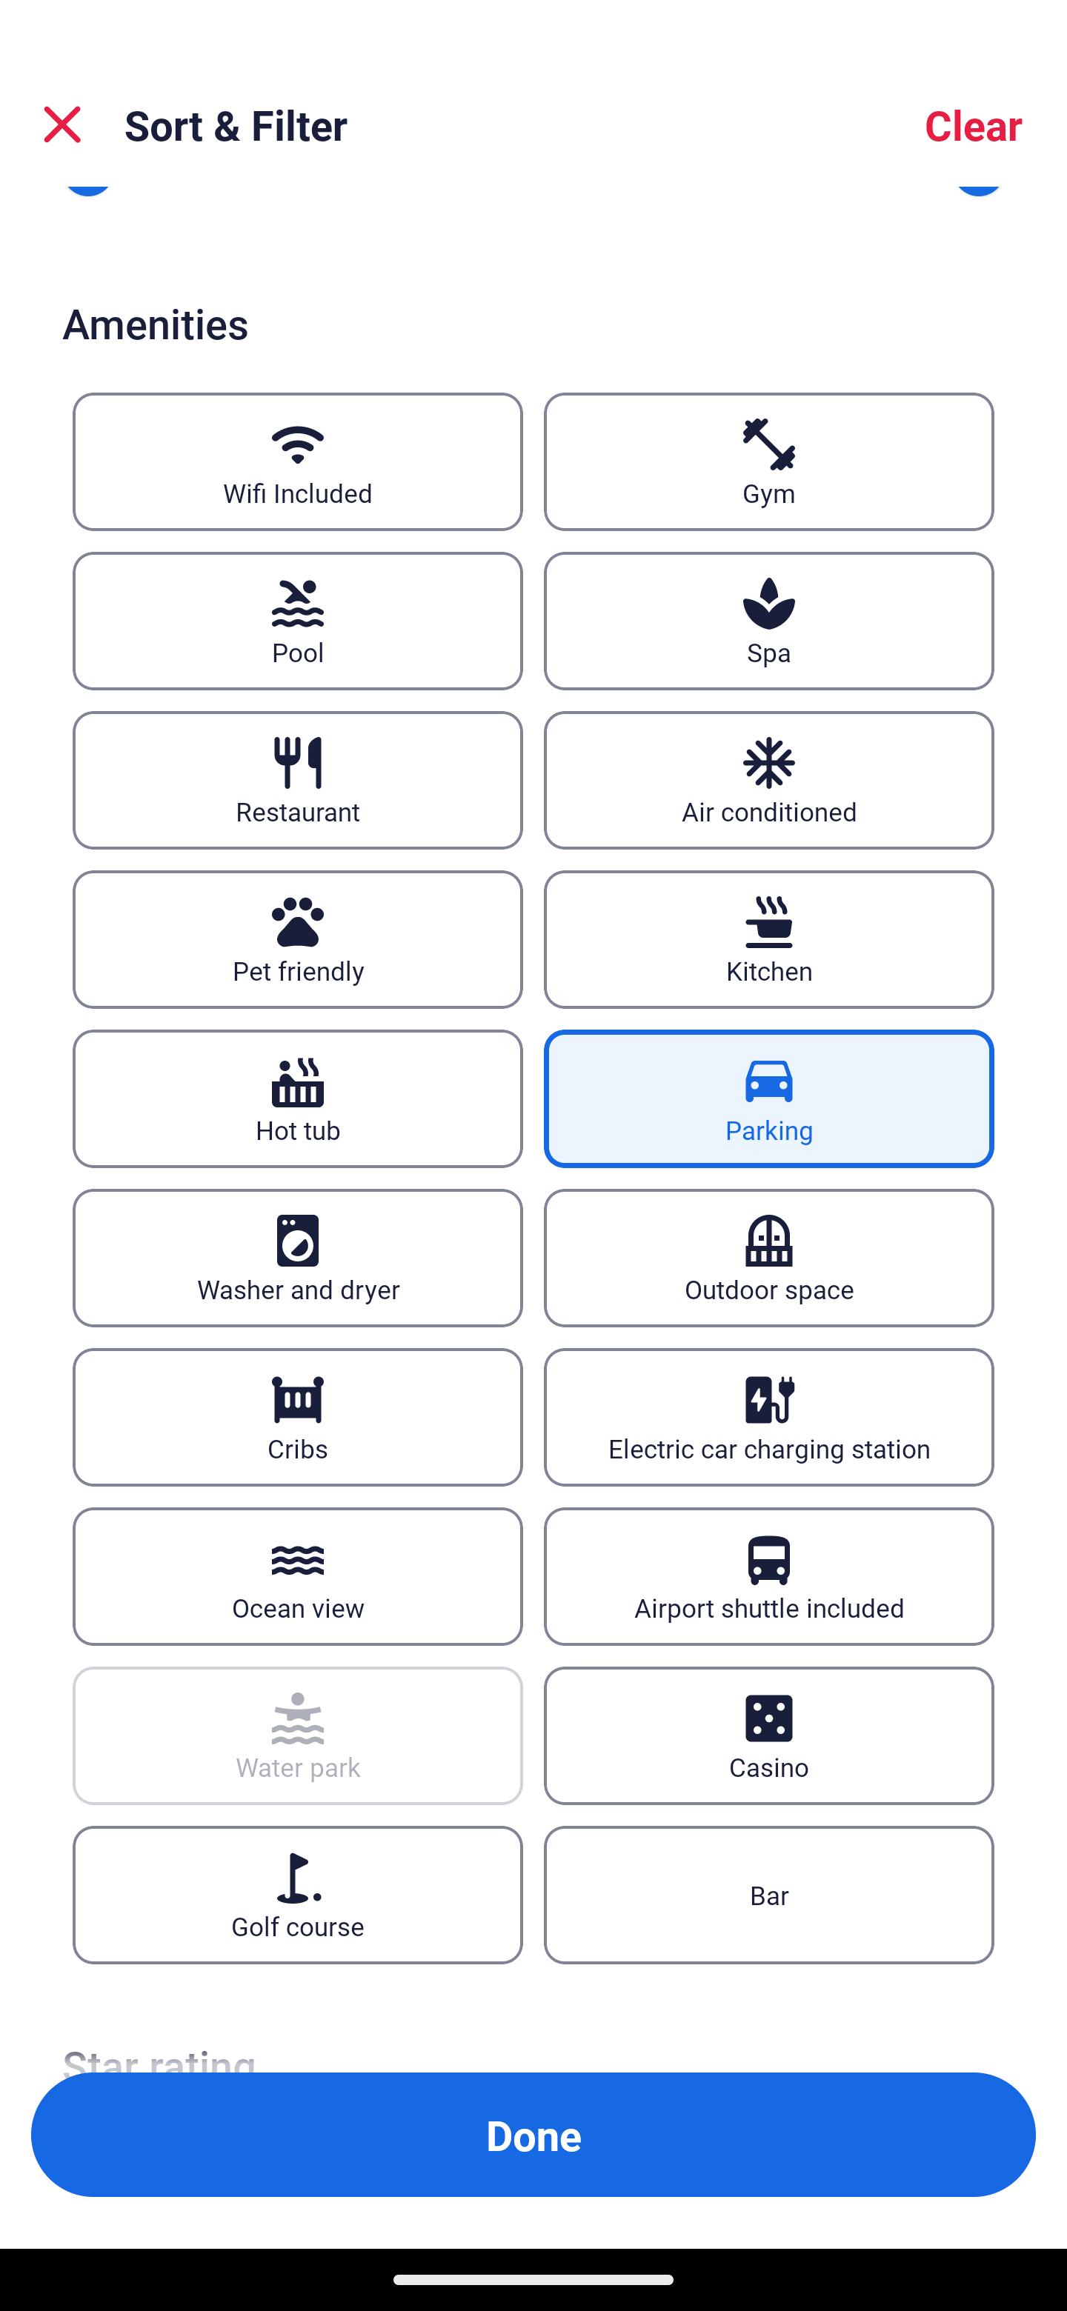  Describe the element at coordinates (769, 1256) in the screenshot. I see `Outdoor space` at that location.